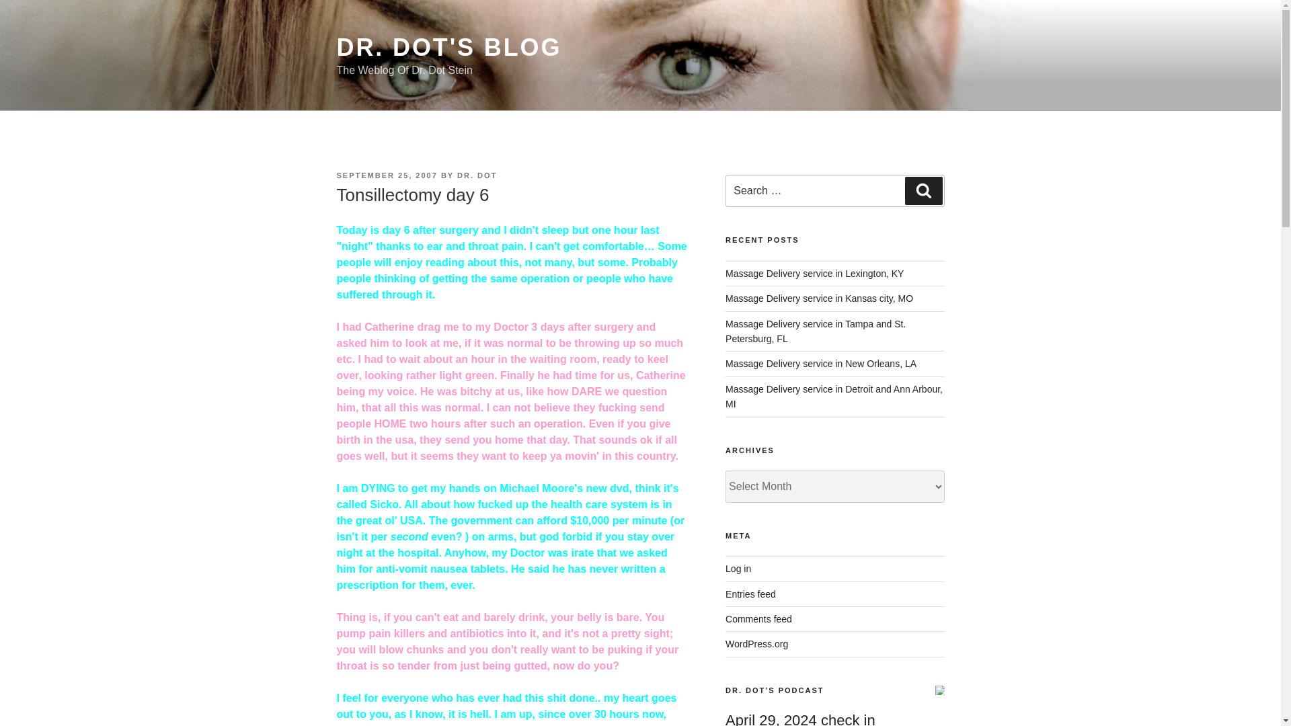 This screenshot has width=1291, height=726. I want to click on Search, so click(923, 191).